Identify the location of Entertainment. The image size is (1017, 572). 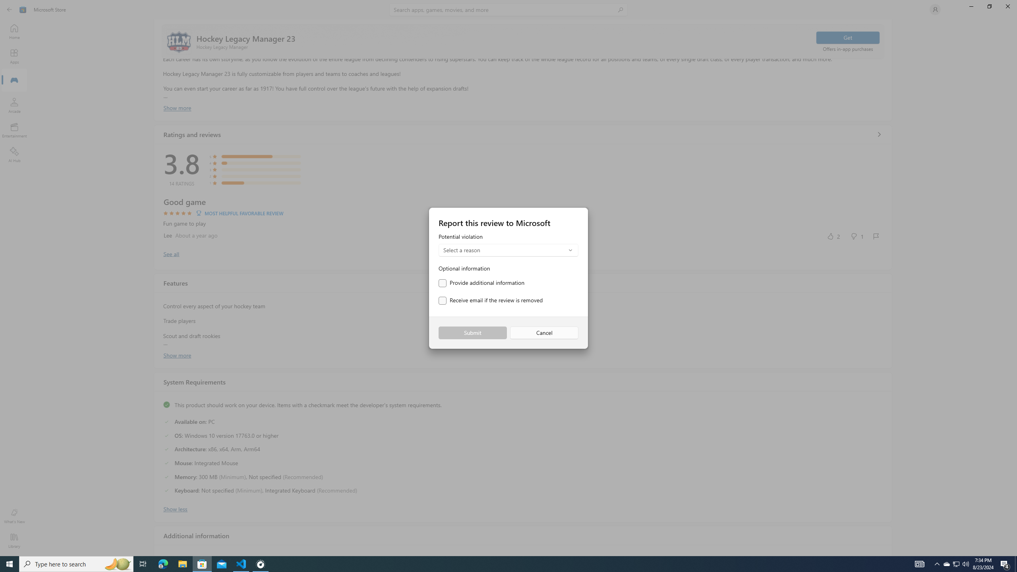
(14, 130).